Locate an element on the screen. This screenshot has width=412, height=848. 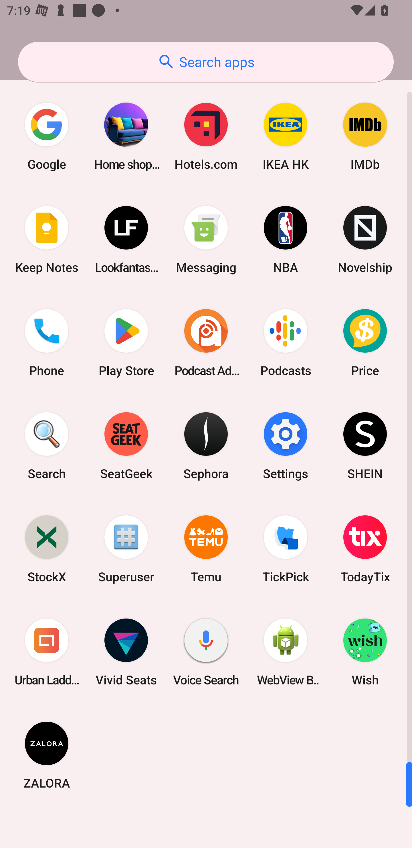
Podcast Addict is located at coordinates (206, 343).